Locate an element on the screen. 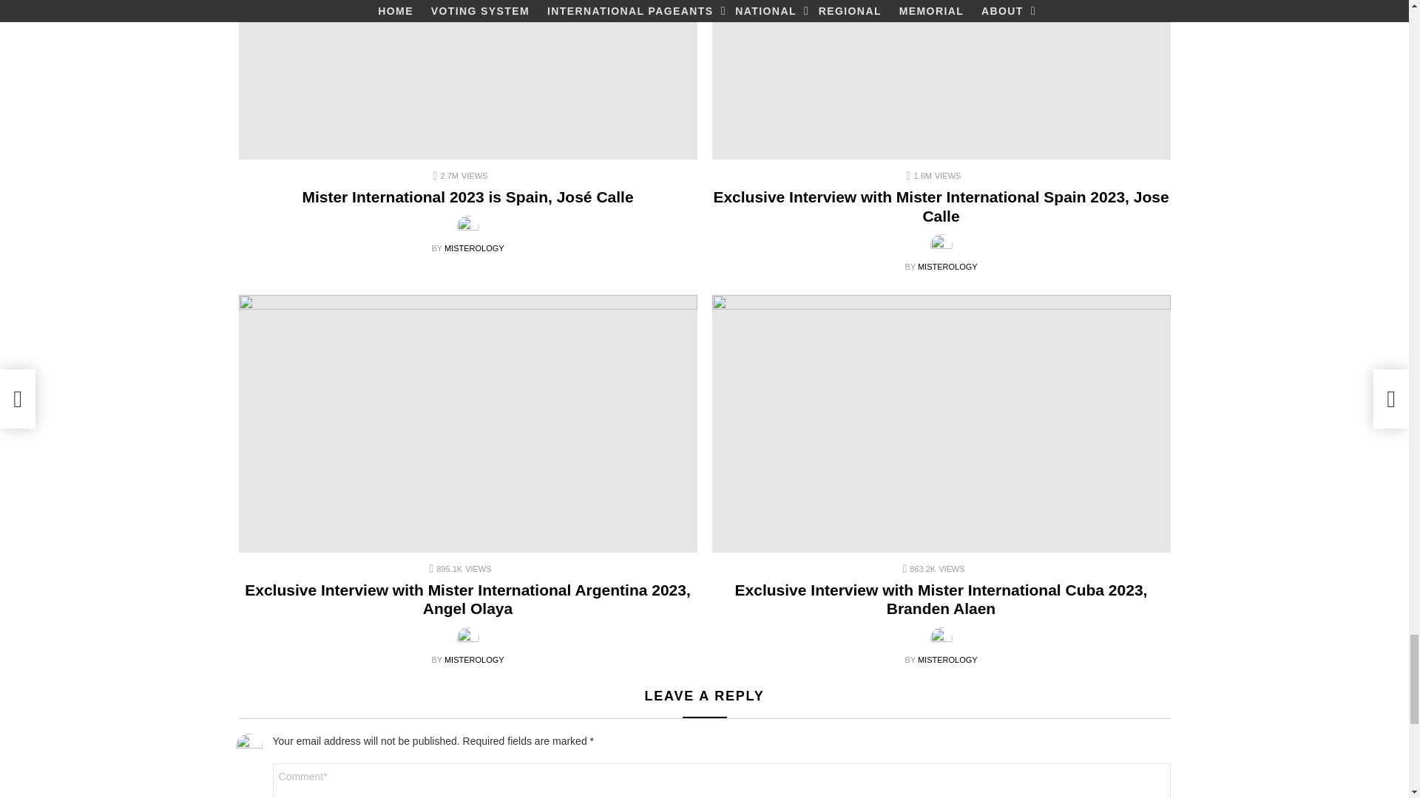 This screenshot has height=798, width=1420. Posts by misterology is located at coordinates (473, 659).